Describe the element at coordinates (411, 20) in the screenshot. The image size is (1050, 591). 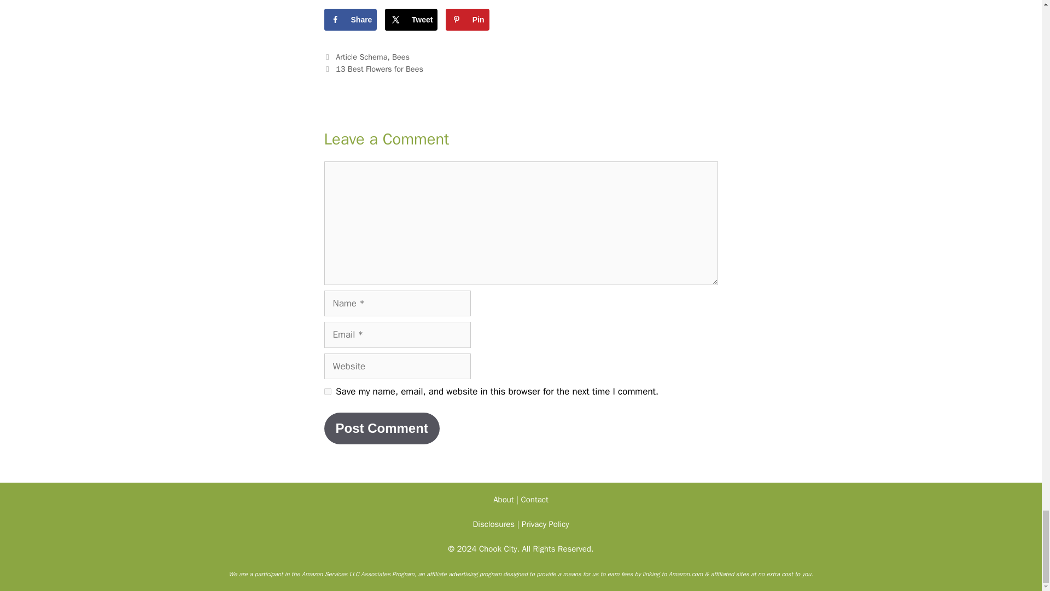
I see `Share on X` at that location.